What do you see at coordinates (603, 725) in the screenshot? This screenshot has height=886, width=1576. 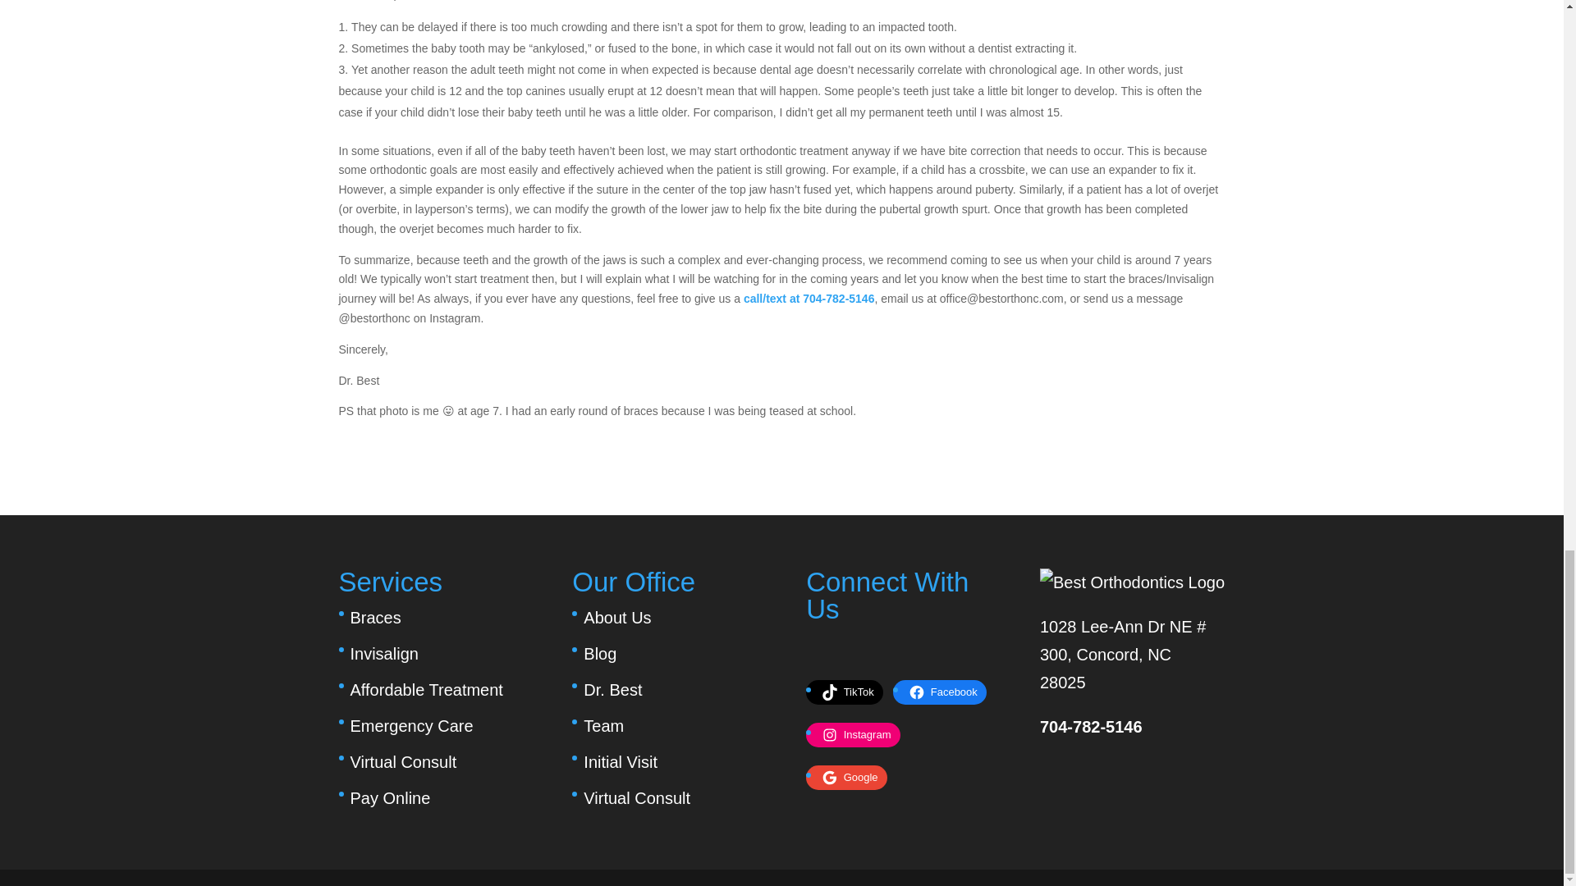 I see `Team` at bounding box center [603, 725].